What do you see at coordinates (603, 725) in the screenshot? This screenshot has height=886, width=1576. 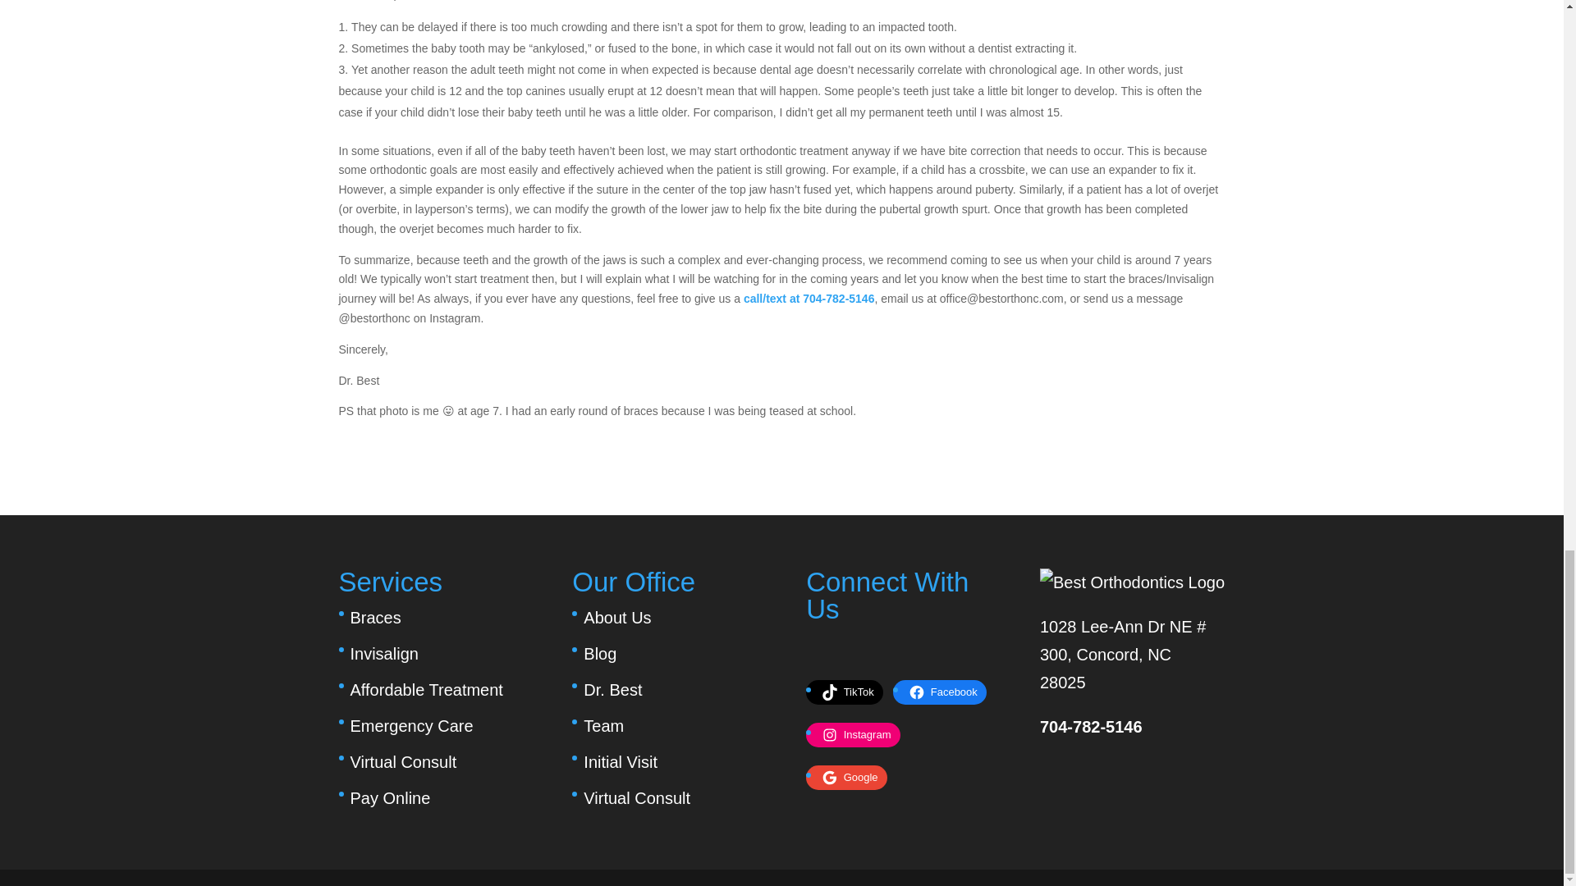 I see `Team` at bounding box center [603, 725].